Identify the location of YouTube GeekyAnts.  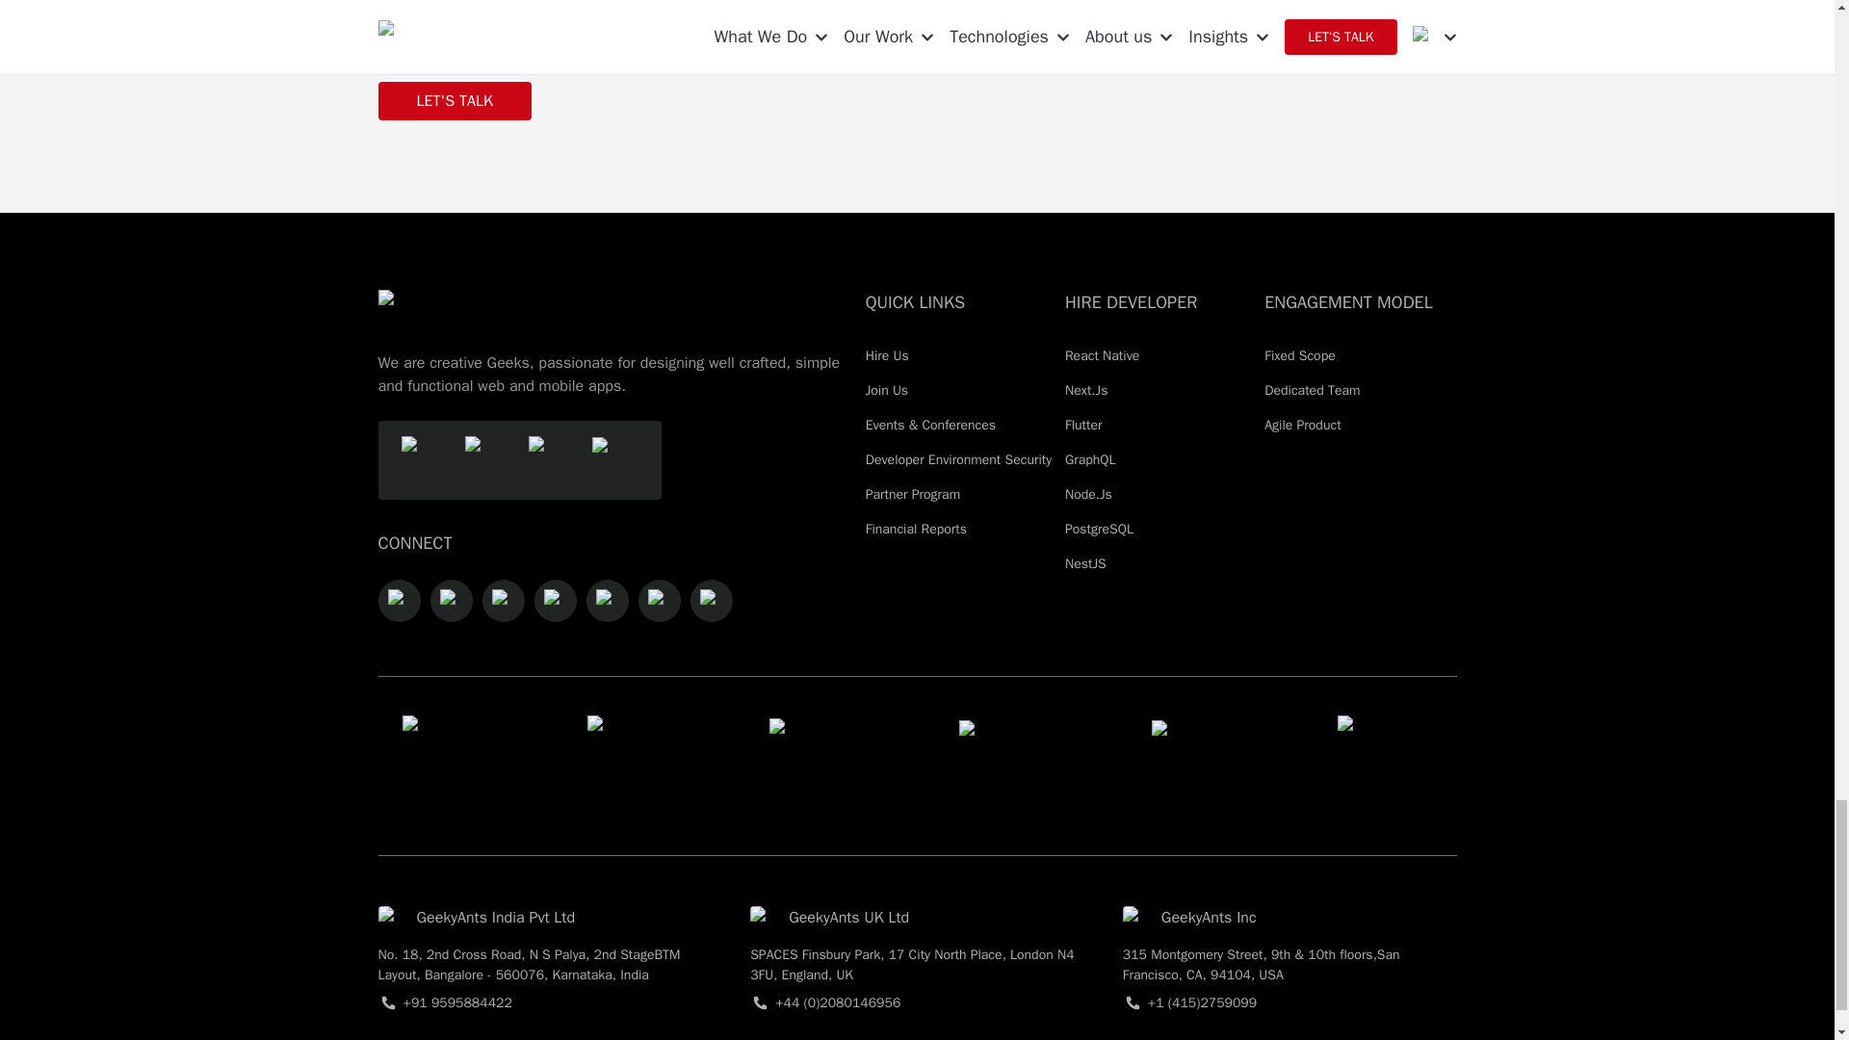
(607, 601).